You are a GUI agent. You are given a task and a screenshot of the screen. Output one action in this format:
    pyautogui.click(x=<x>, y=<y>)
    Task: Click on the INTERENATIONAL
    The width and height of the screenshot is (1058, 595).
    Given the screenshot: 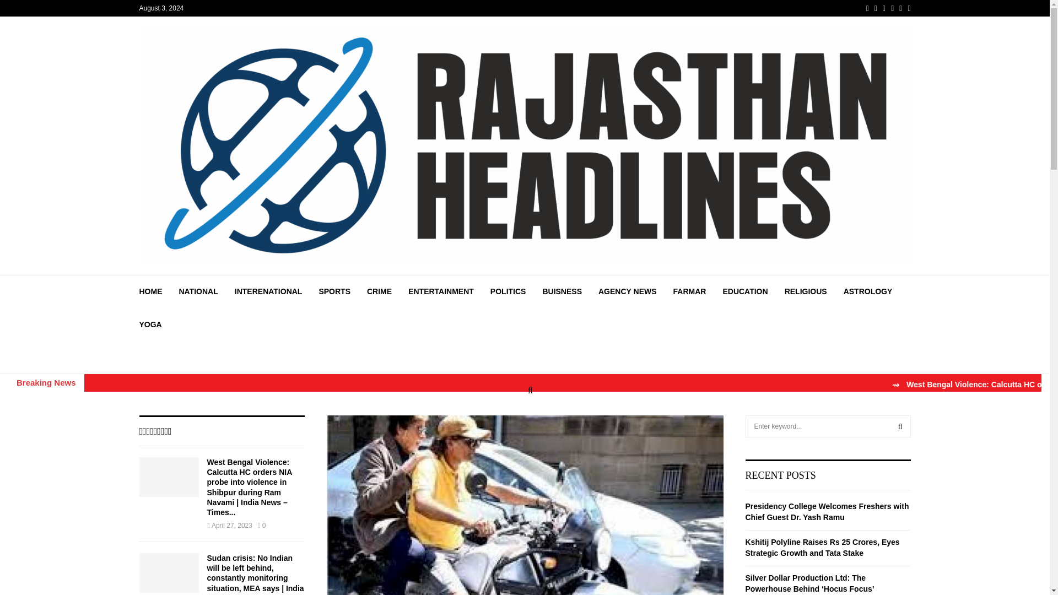 What is the action you would take?
    pyautogui.click(x=269, y=291)
    